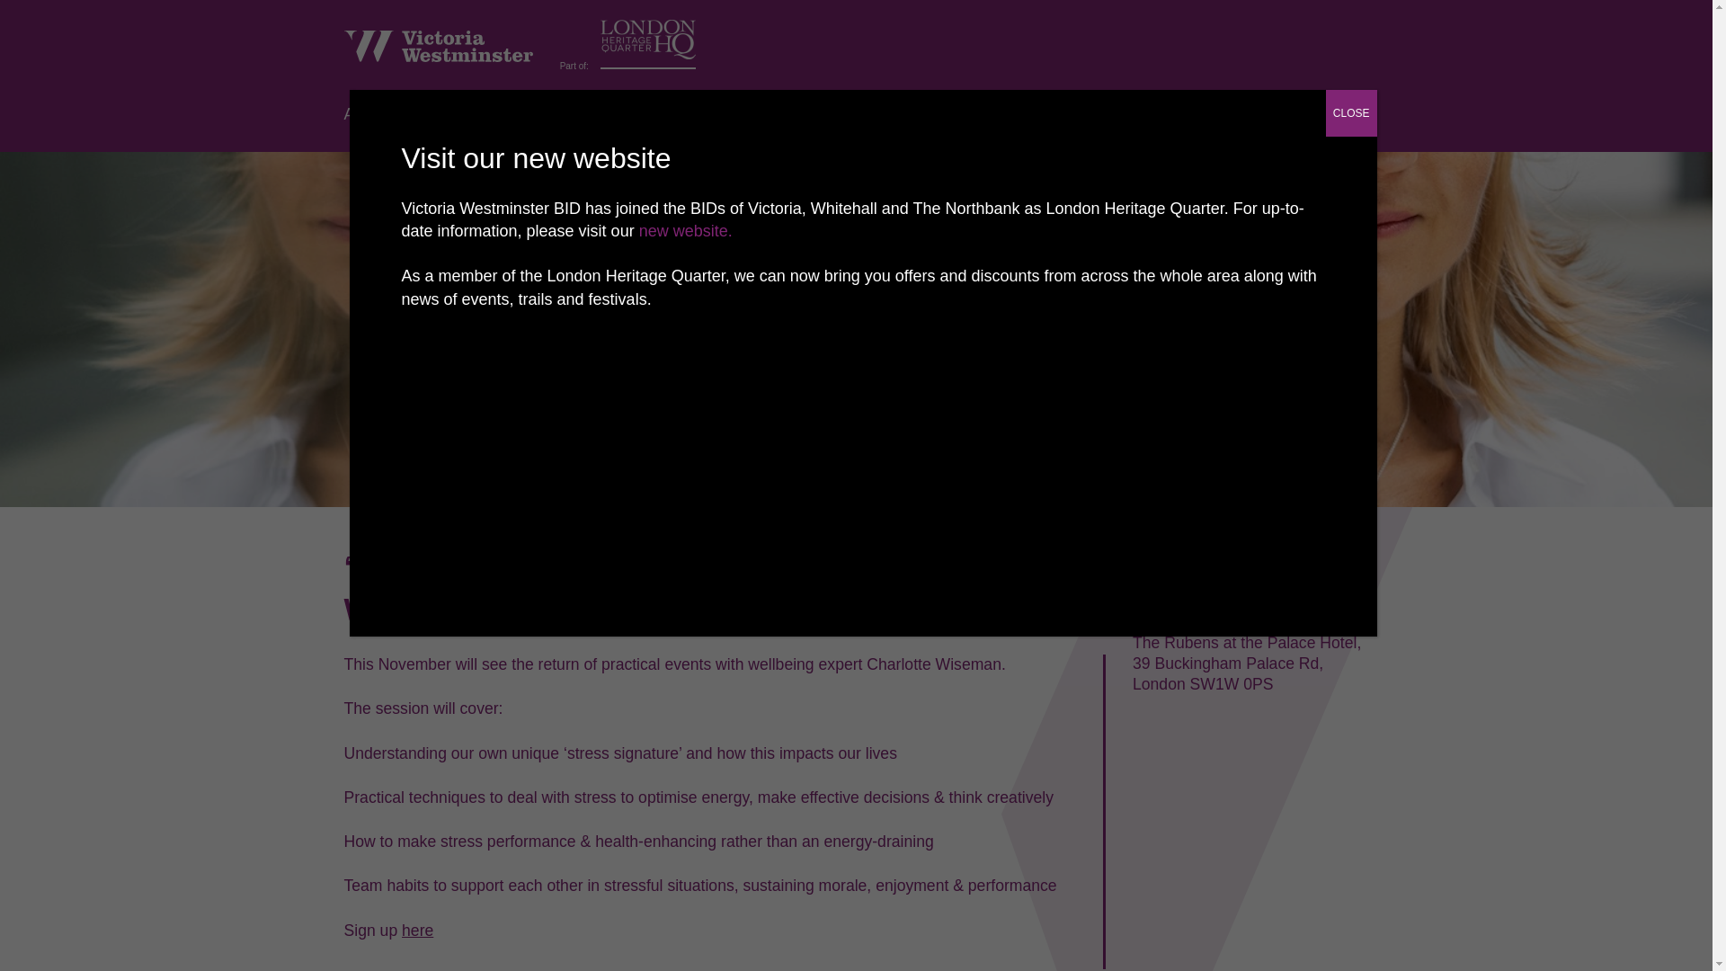 This screenshot has width=1726, height=971. What do you see at coordinates (1351, 113) in the screenshot?
I see `CLOSE` at bounding box center [1351, 113].